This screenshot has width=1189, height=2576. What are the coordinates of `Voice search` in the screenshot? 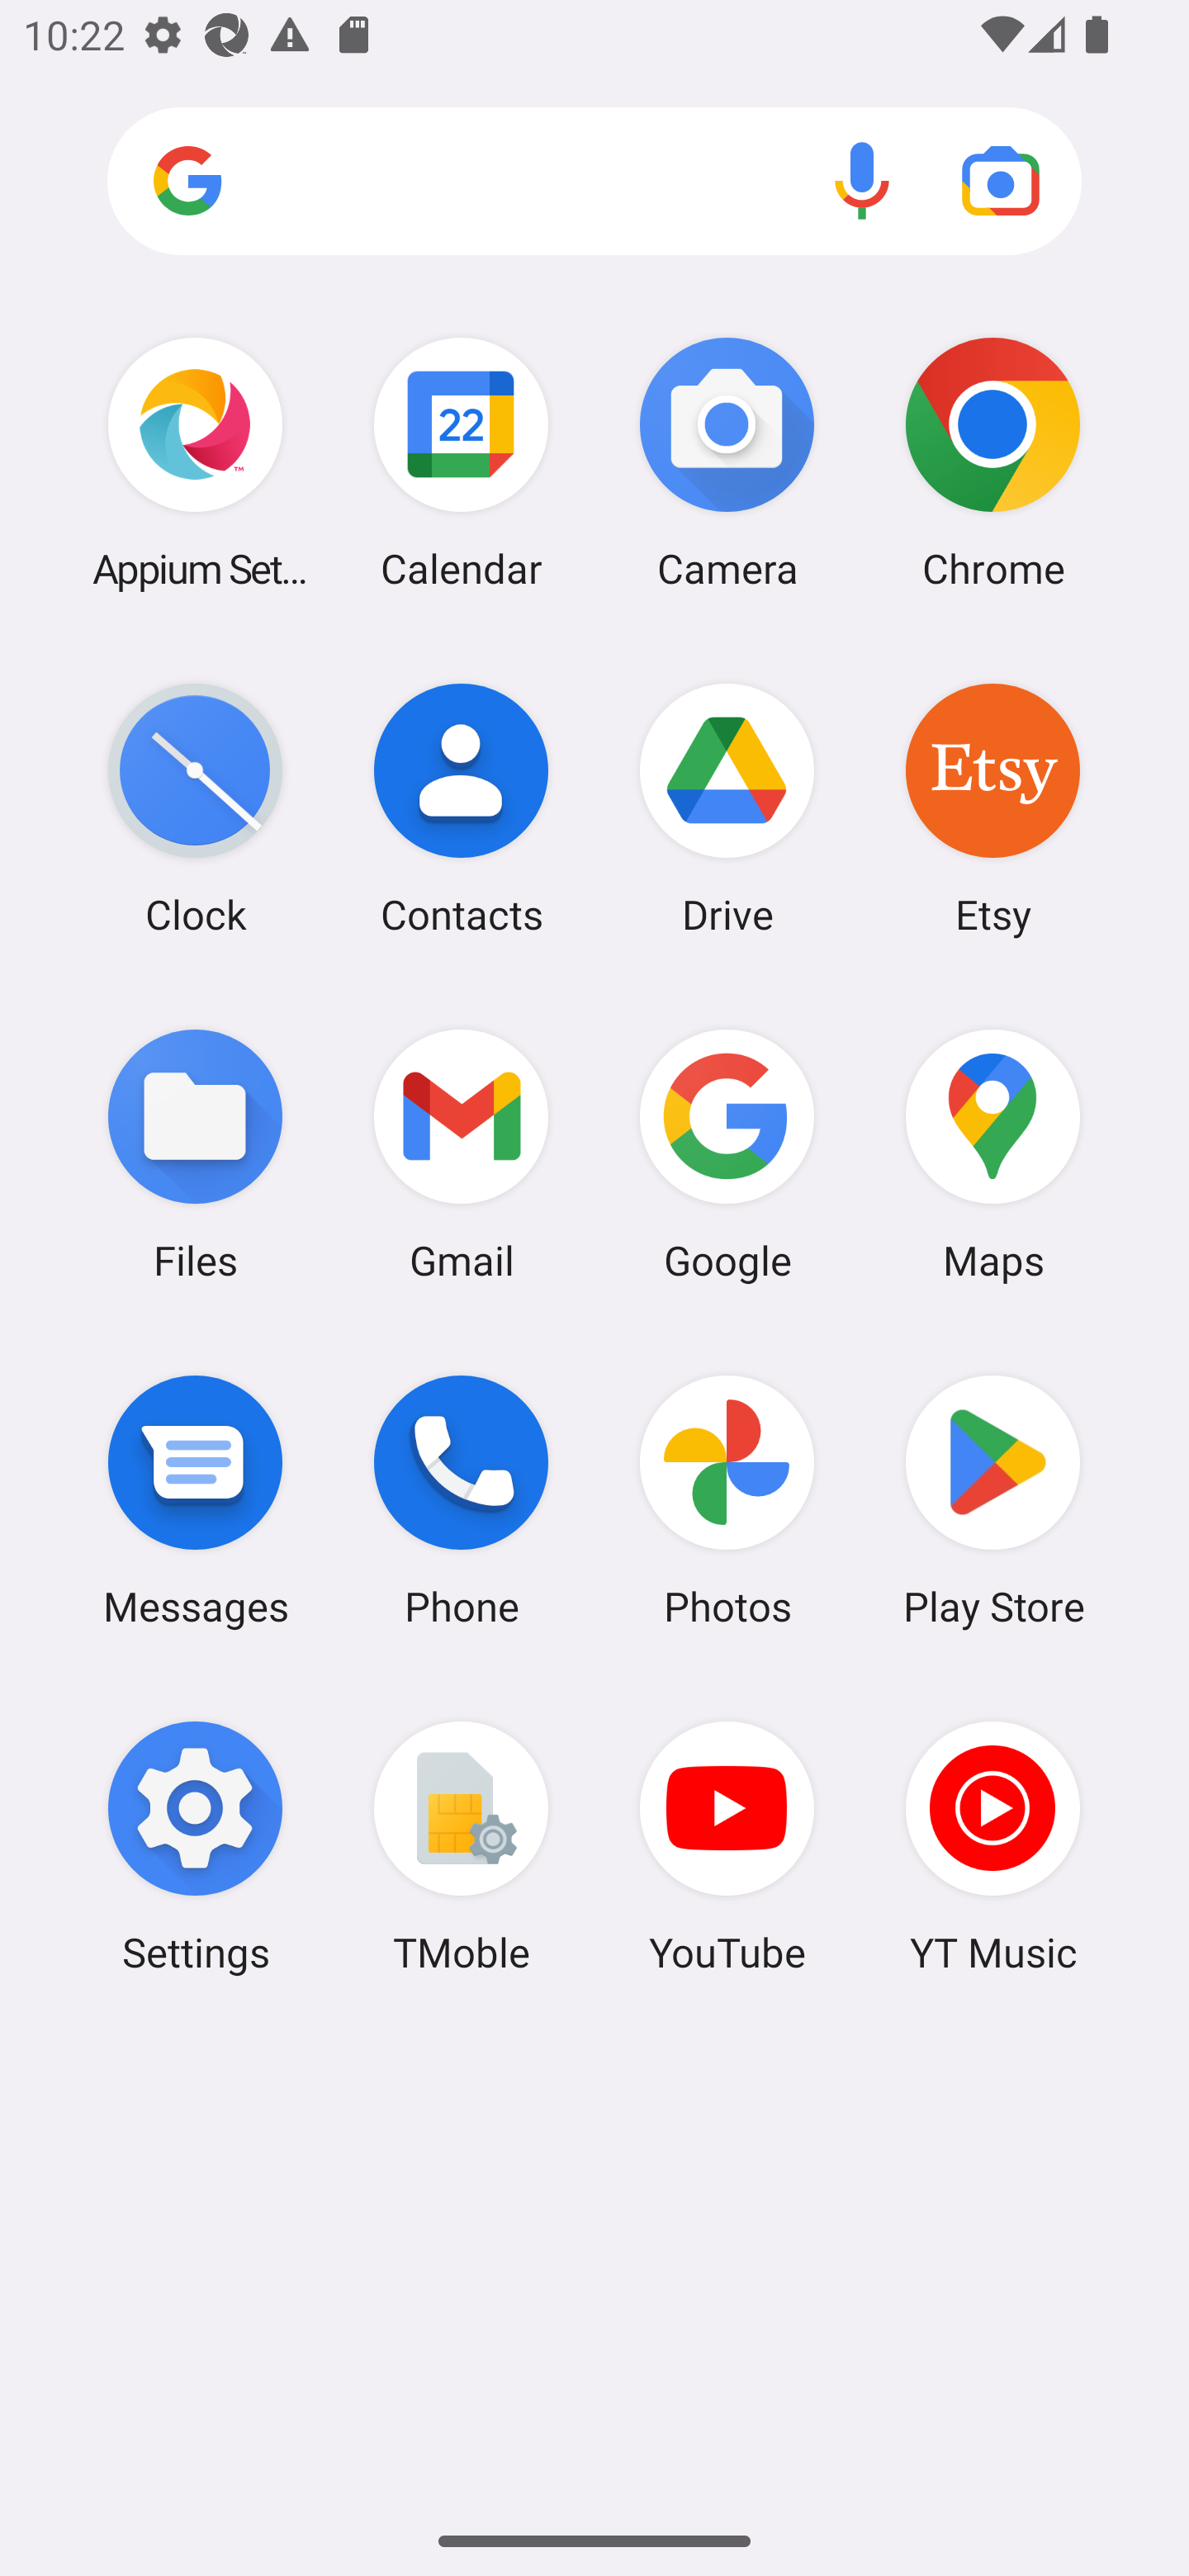 It's located at (862, 180).